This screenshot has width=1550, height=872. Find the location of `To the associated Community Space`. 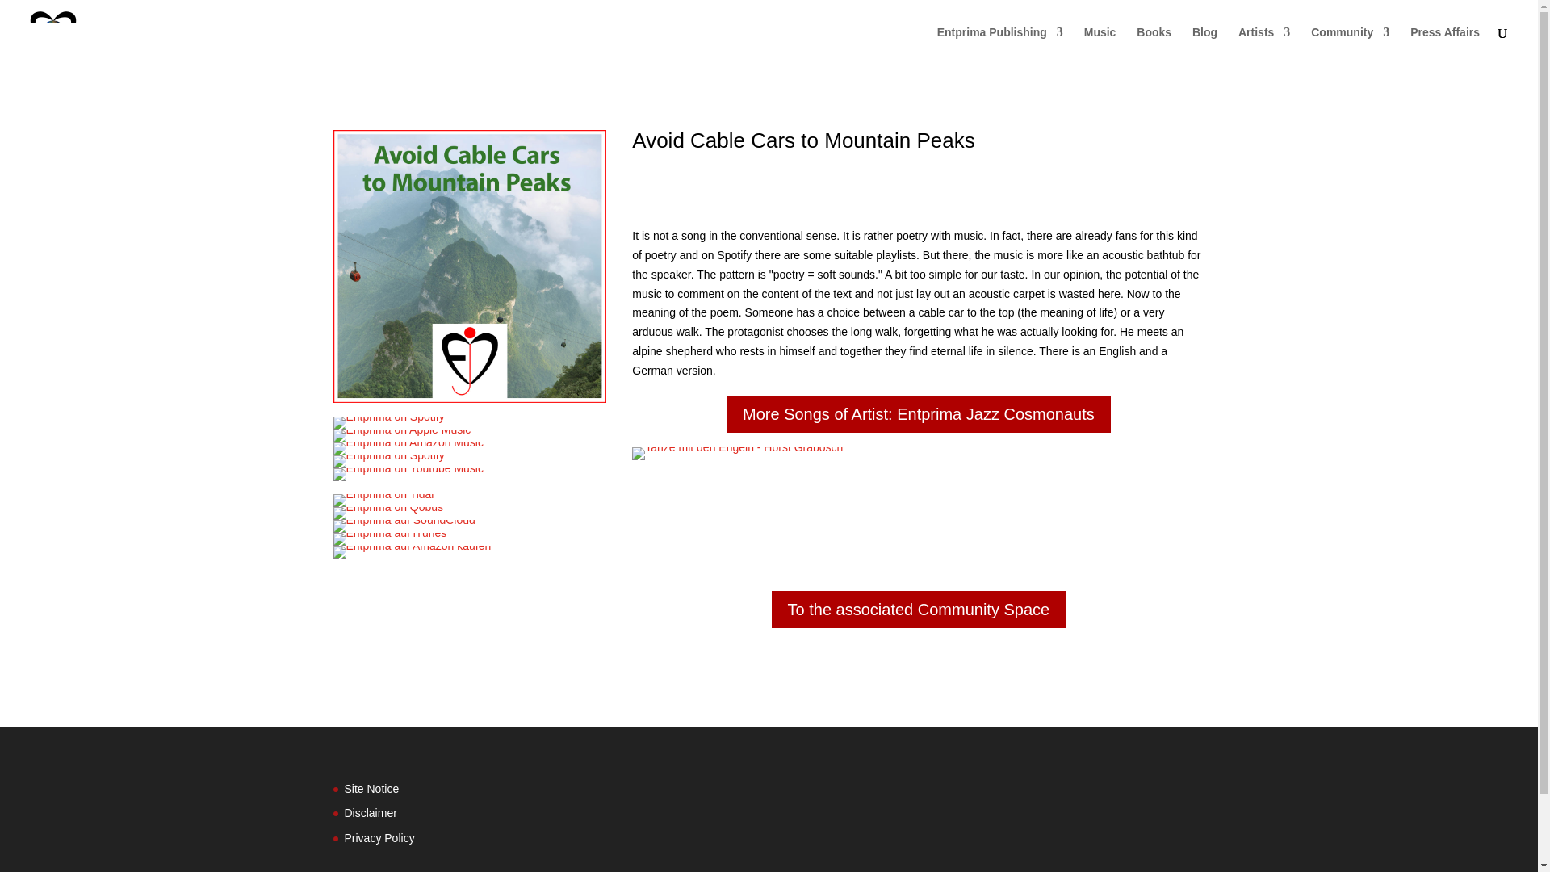

To the associated Community Space is located at coordinates (919, 609).